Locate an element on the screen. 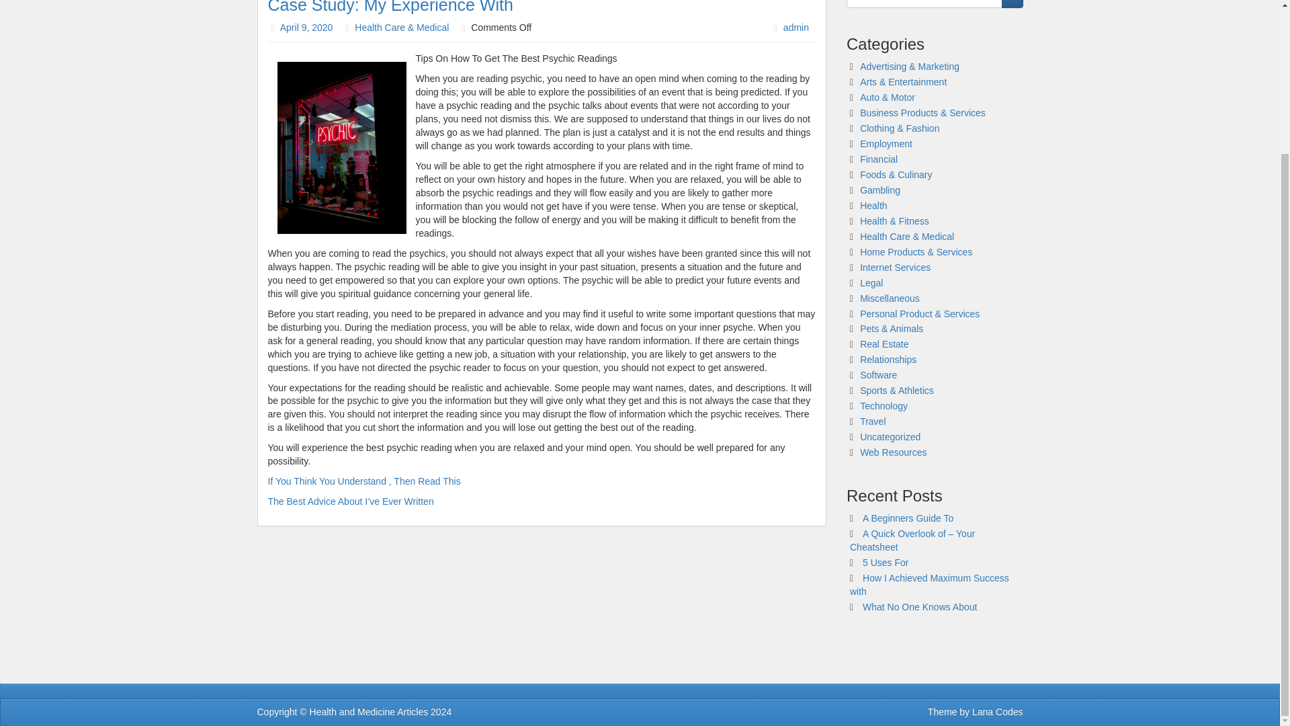 The image size is (1290, 726). A Beginners Guide To is located at coordinates (908, 518).